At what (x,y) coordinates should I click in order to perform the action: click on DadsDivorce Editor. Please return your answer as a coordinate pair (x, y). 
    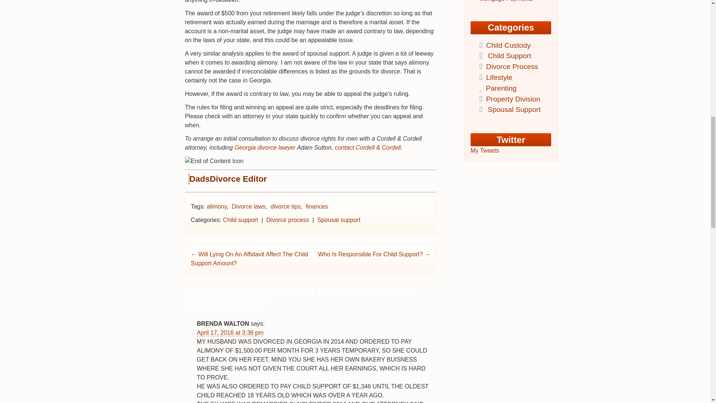
    Looking at the image, I should click on (228, 179).